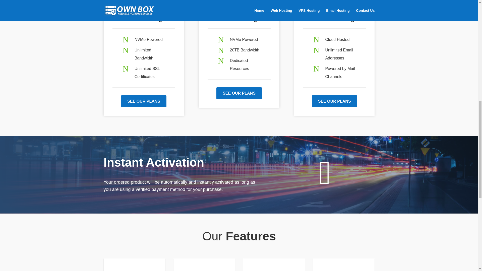 This screenshot has height=271, width=482. Describe the element at coordinates (334, 101) in the screenshot. I see `SEE OUR PLANS` at that location.